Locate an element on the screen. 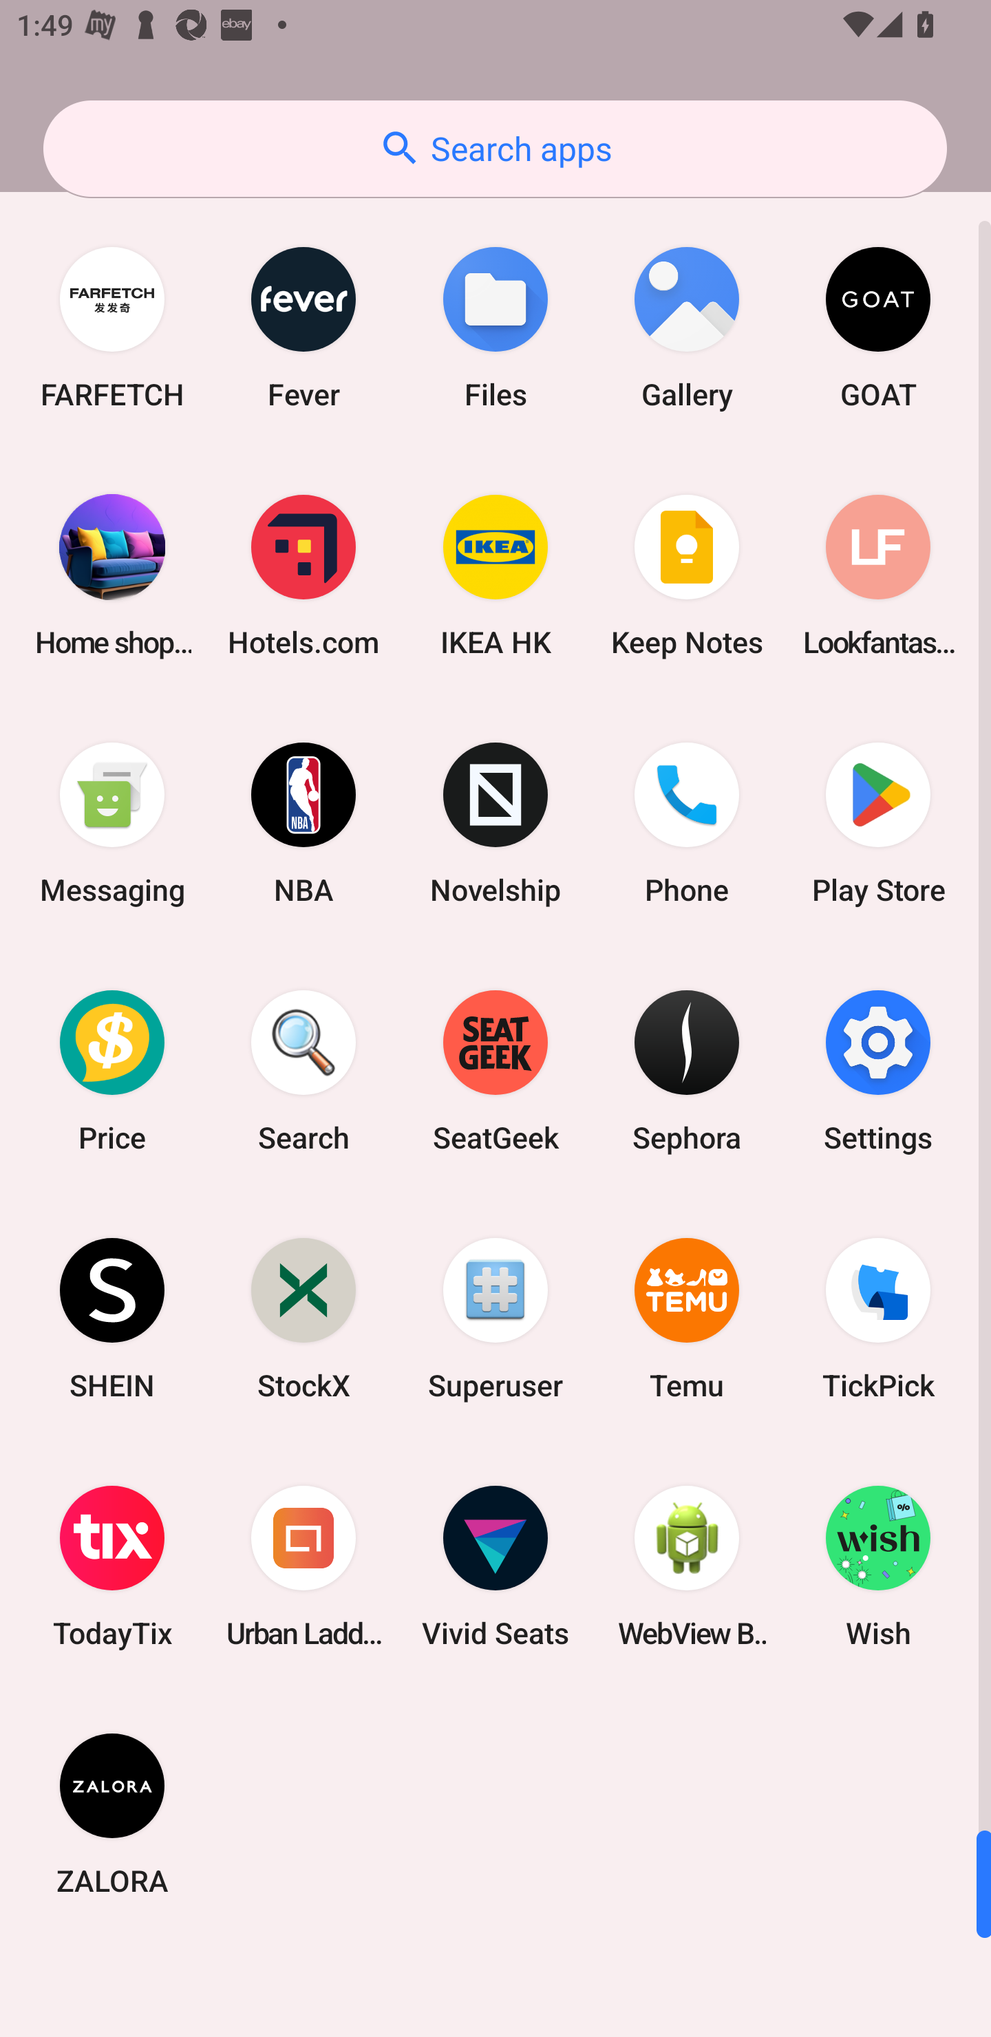 This screenshot has width=991, height=2037. Gallery is located at coordinates (687, 328).